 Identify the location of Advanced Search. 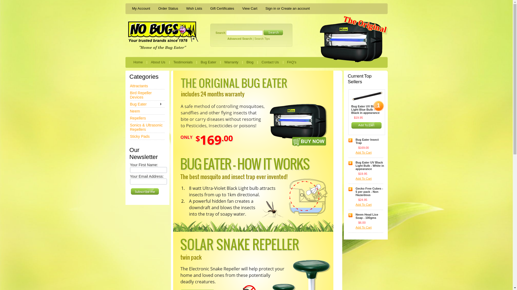
(240, 39).